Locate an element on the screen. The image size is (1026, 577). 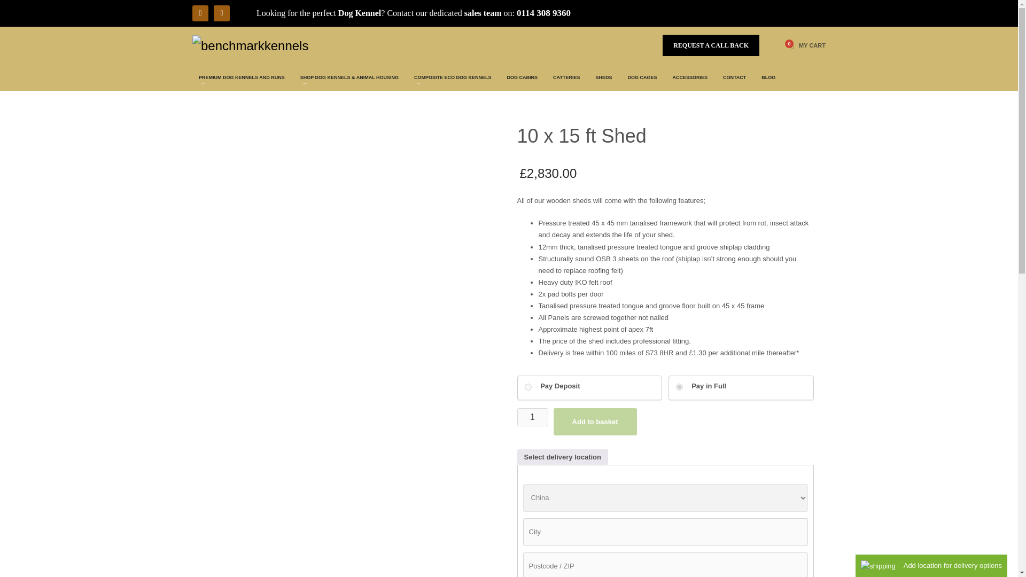
ACCESSORIES is located at coordinates (690, 77).